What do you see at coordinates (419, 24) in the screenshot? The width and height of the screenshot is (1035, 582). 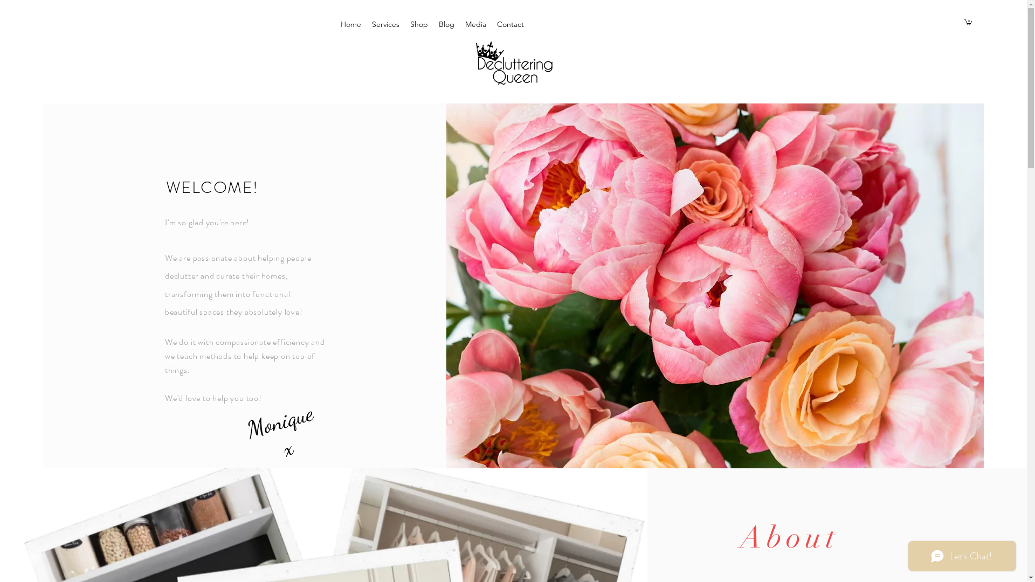 I see `Shop` at bounding box center [419, 24].